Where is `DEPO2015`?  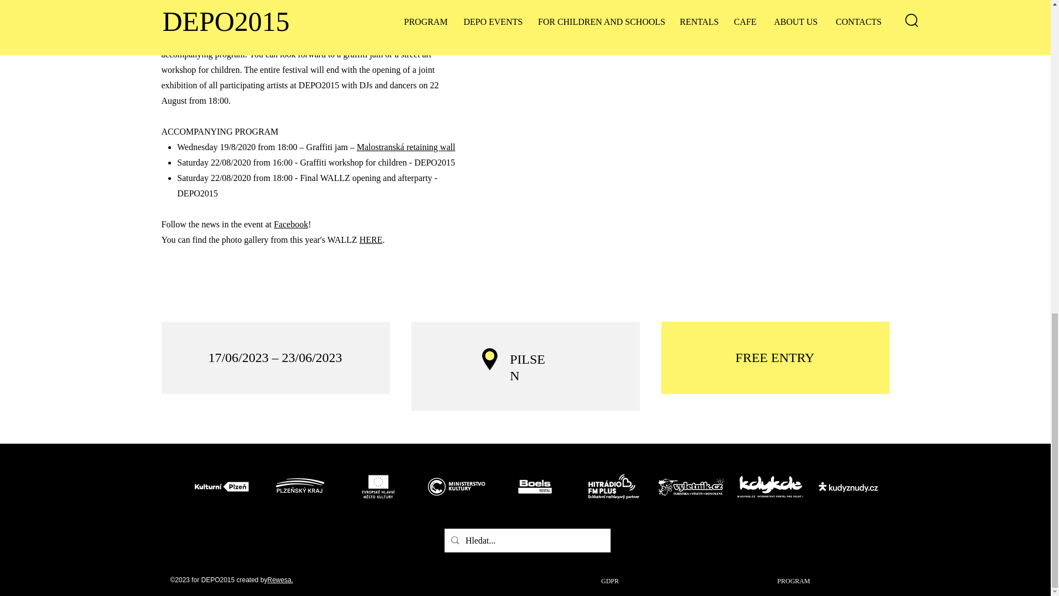 DEPO2015 is located at coordinates (300, 487).